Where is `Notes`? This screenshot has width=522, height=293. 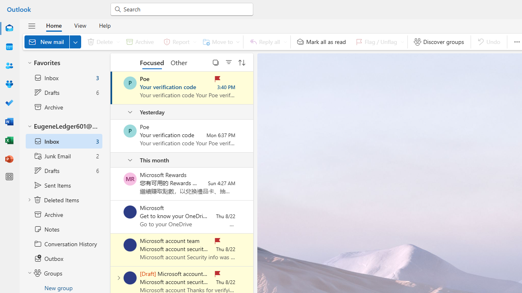
Notes is located at coordinates (64, 229).